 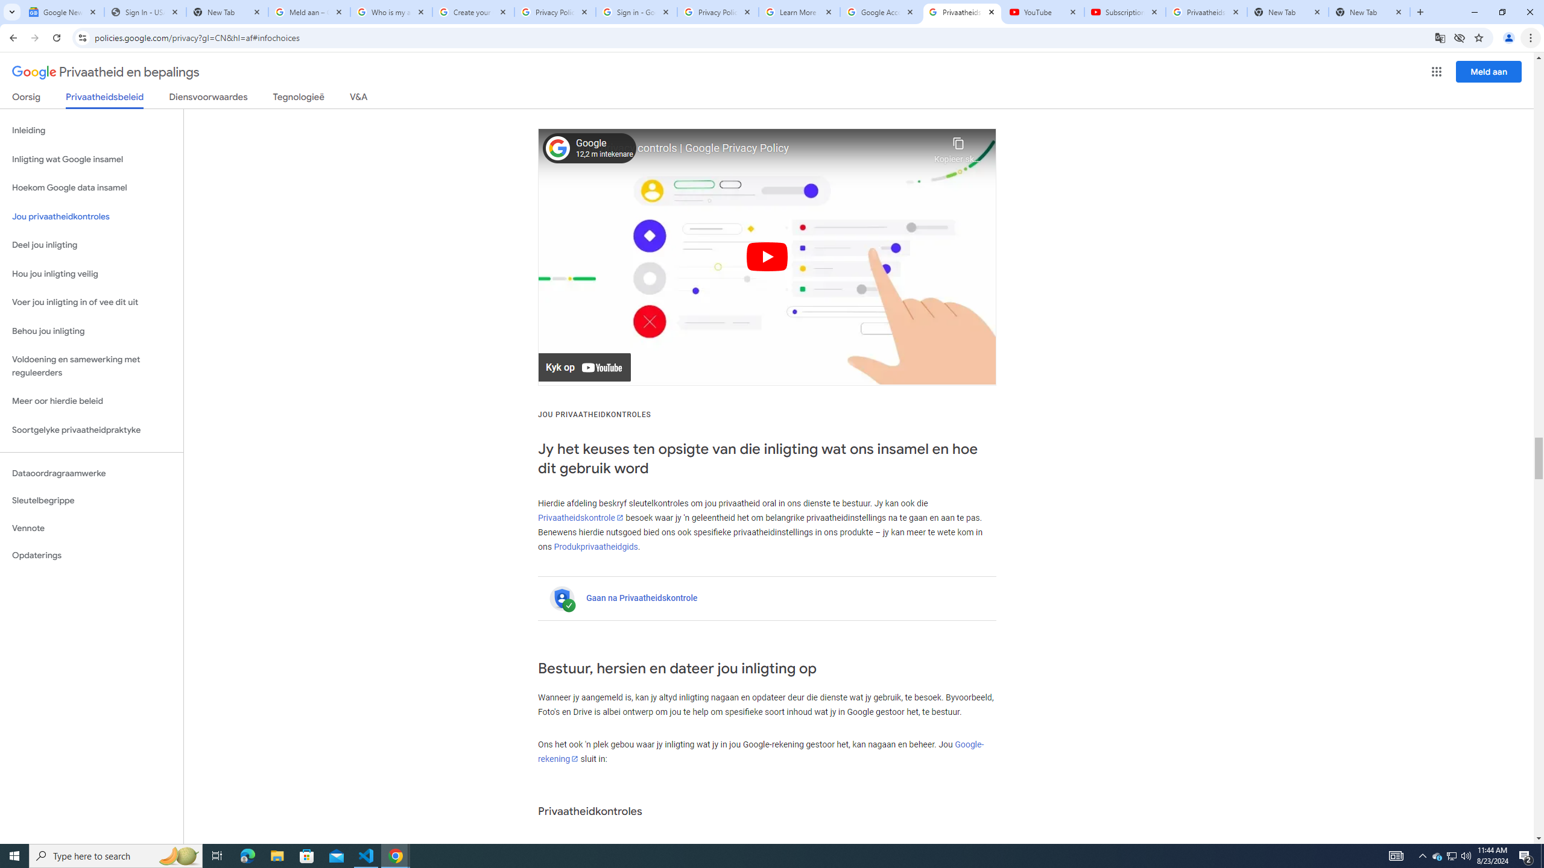 I want to click on Inligting wat Google insamel, so click(x=92, y=159).